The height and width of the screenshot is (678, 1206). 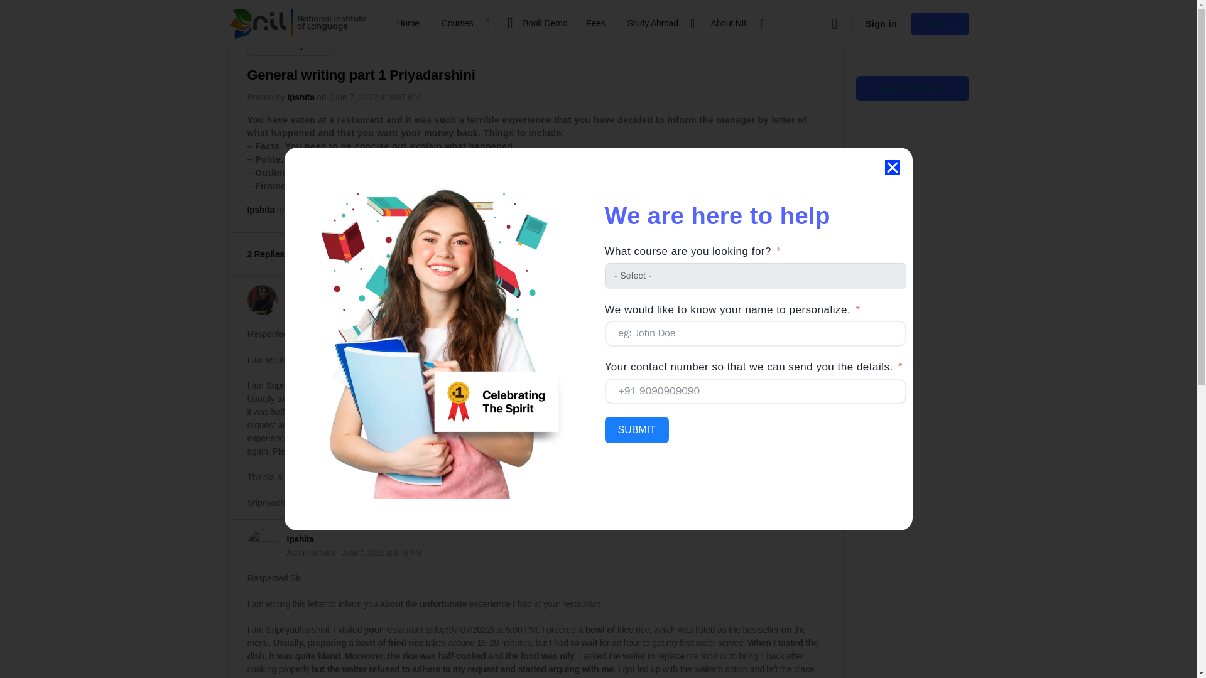 I want to click on Book Demo, so click(x=535, y=24).